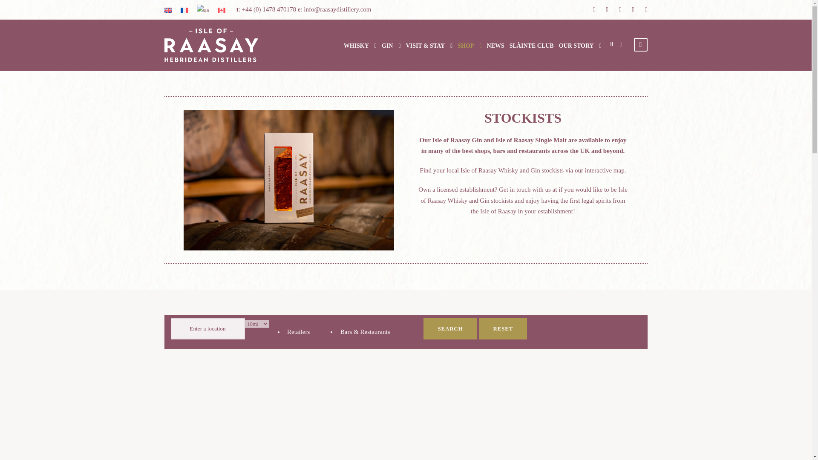 This screenshot has width=818, height=460. I want to click on Career Opportunities at Isle of Raasay Distillery, so click(516, 376).